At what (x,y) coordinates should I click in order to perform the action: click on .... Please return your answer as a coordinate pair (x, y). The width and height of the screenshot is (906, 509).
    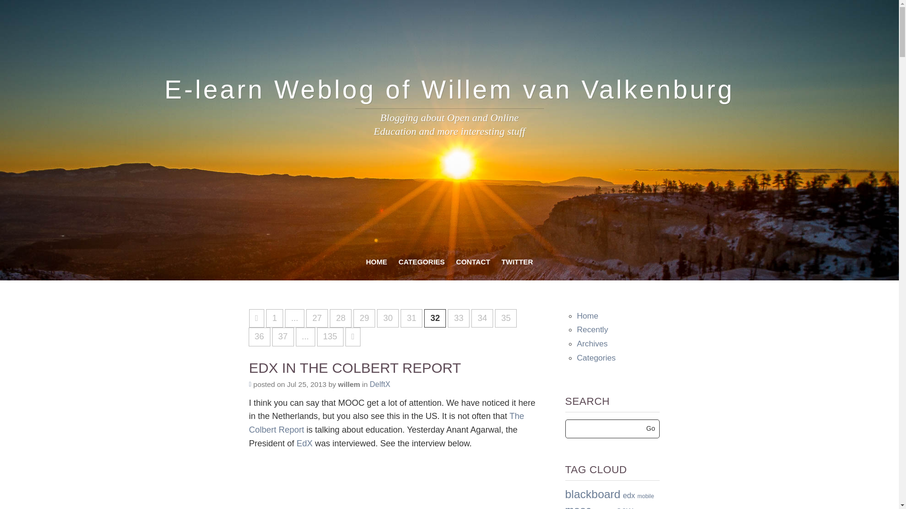
    Looking at the image, I should click on (306, 337).